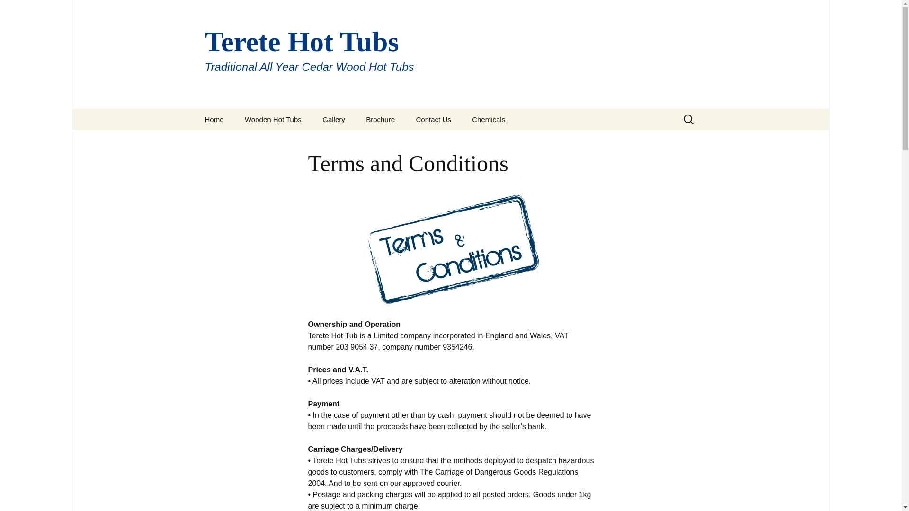  Describe the element at coordinates (380, 119) in the screenshot. I see `Brochure` at that location.